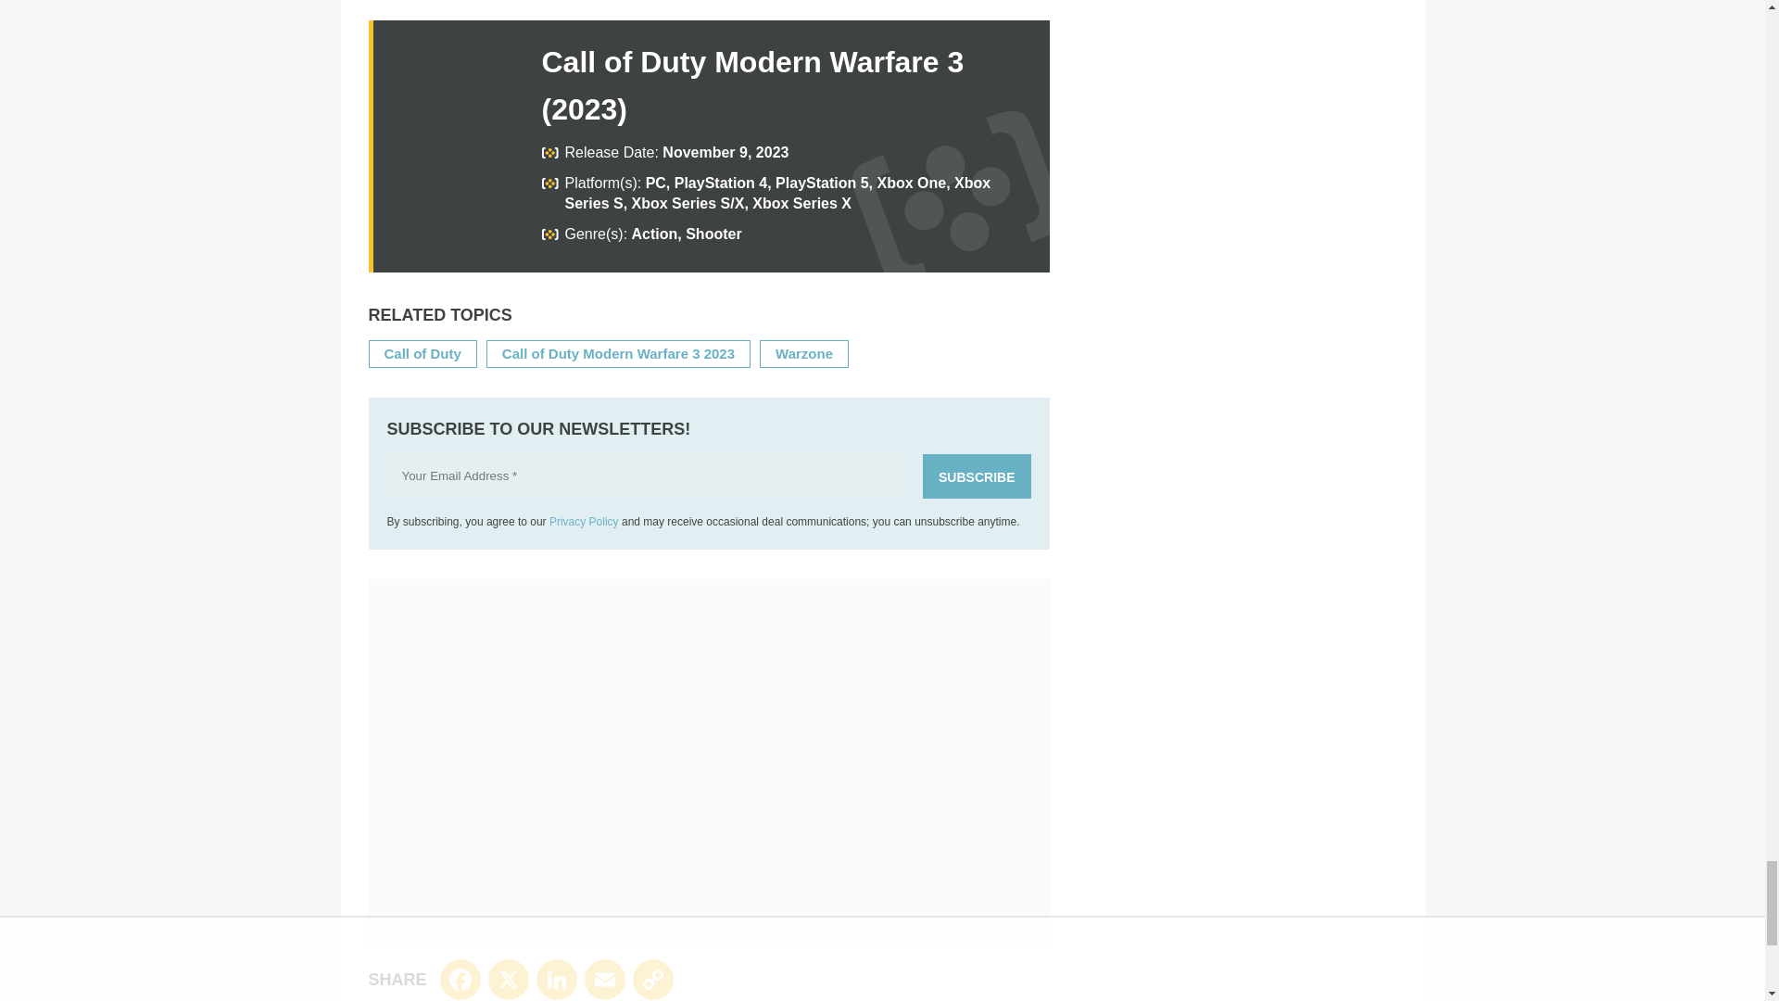 This screenshot has height=1001, width=1779. I want to click on Email, so click(605, 979).